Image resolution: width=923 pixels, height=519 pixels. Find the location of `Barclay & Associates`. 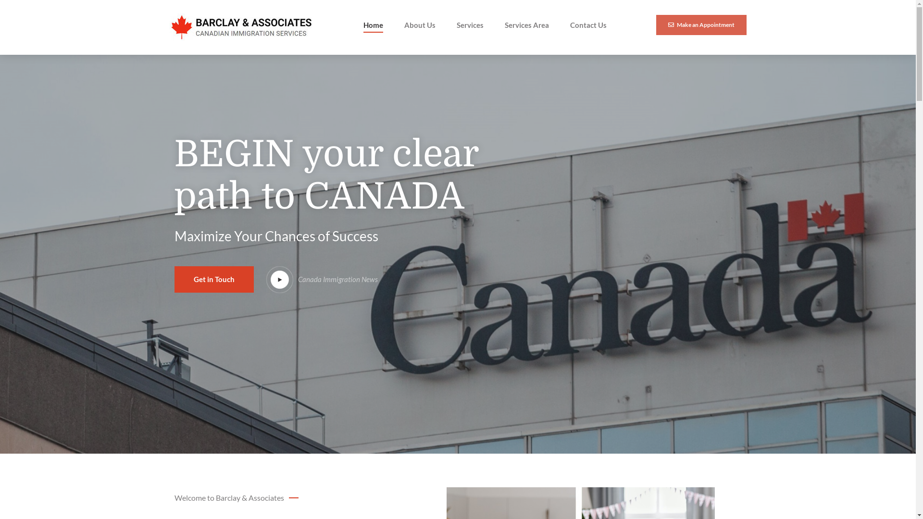

Barclay & Associates is located at coordinates (241, 27).